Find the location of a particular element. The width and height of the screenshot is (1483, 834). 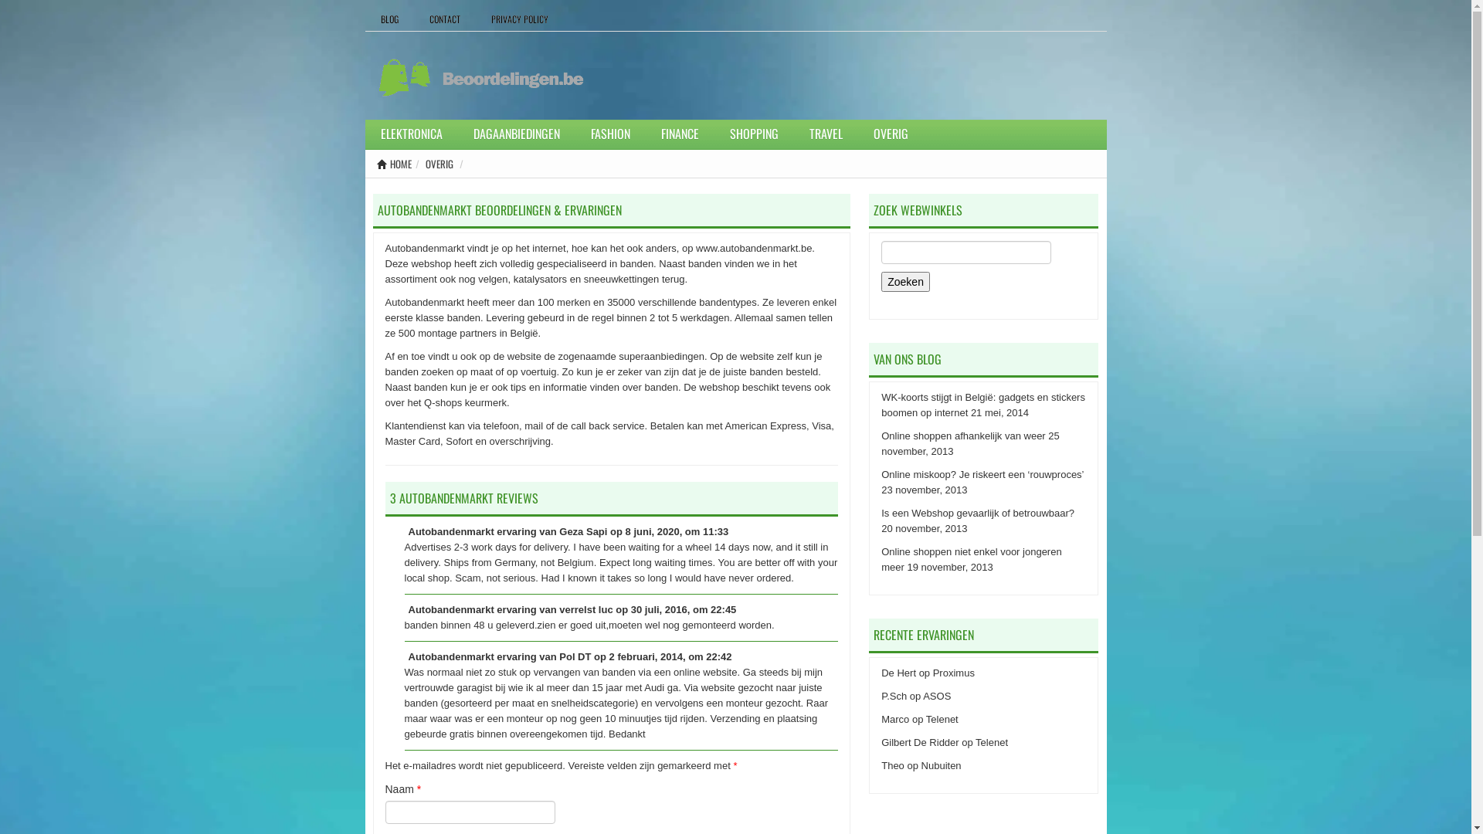

Online shoppen afhankelijk van weer is located at coordinates (963, 436).